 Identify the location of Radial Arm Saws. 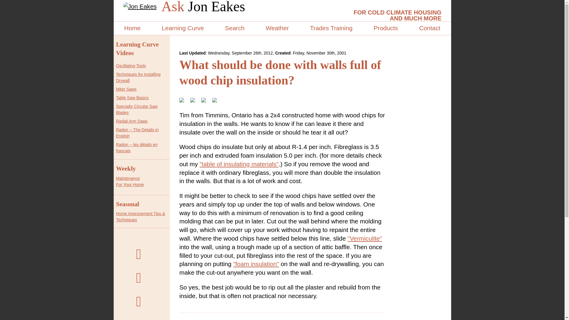
(132, 121).